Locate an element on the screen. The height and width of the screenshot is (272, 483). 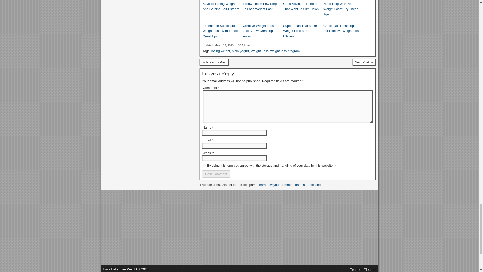
Super Ideas That Make Weight Loss More Efficient is located at coordinates (302, 31).